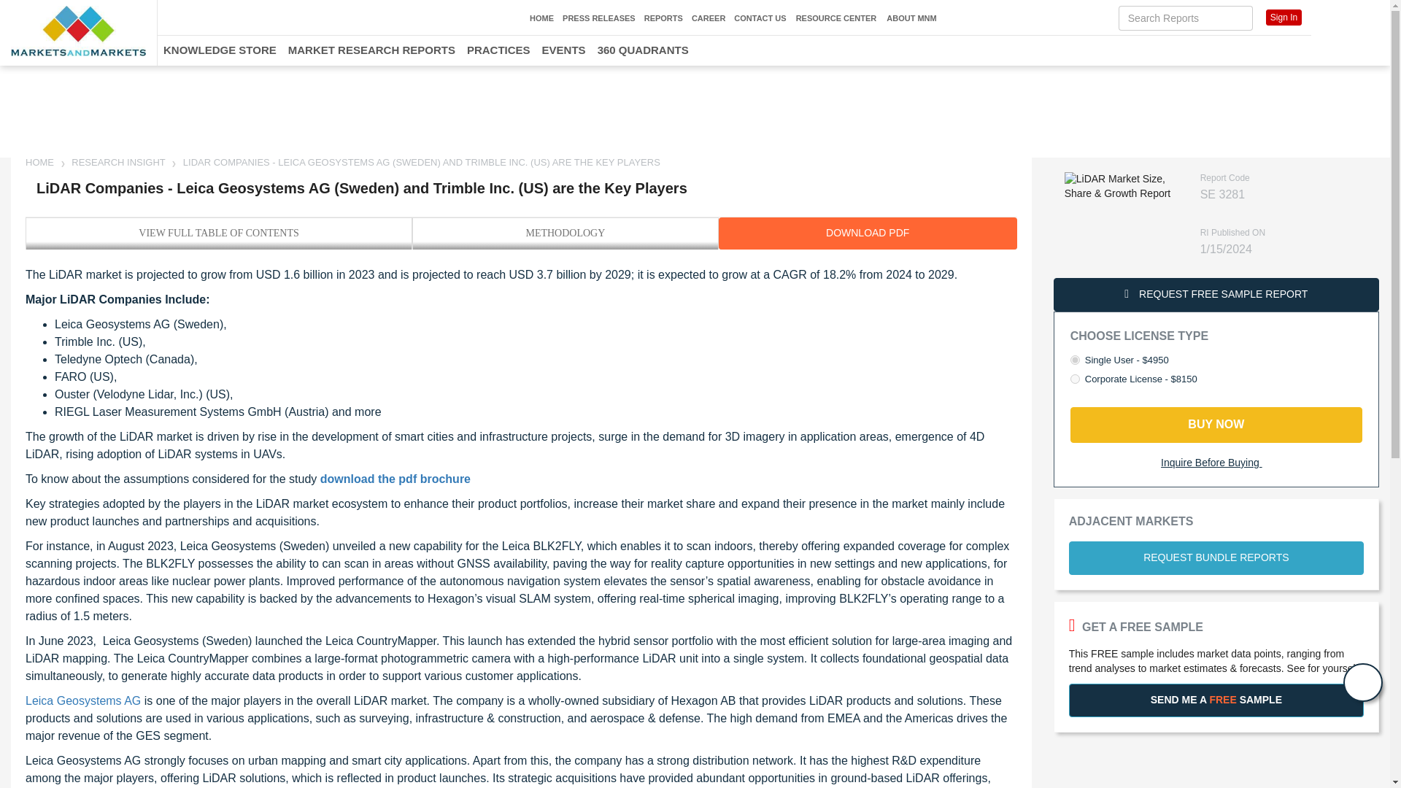 Image resolution: width=1401 pixels, height=788 pixels. I want to click on SEND ME A FREE SAMPLE, so click(1216, 700).